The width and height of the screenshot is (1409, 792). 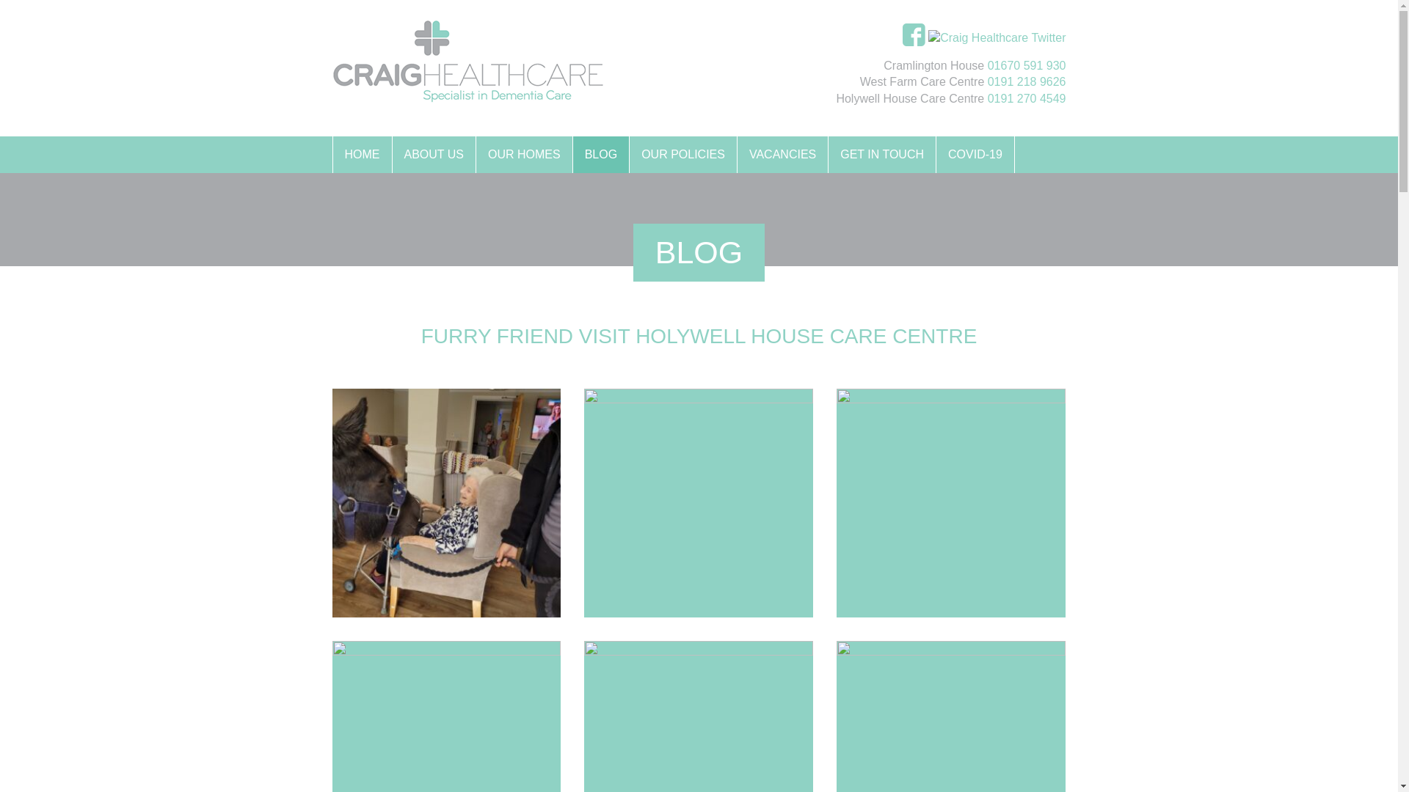 I want to click on VACANCIES, so click(x=782, y=154).